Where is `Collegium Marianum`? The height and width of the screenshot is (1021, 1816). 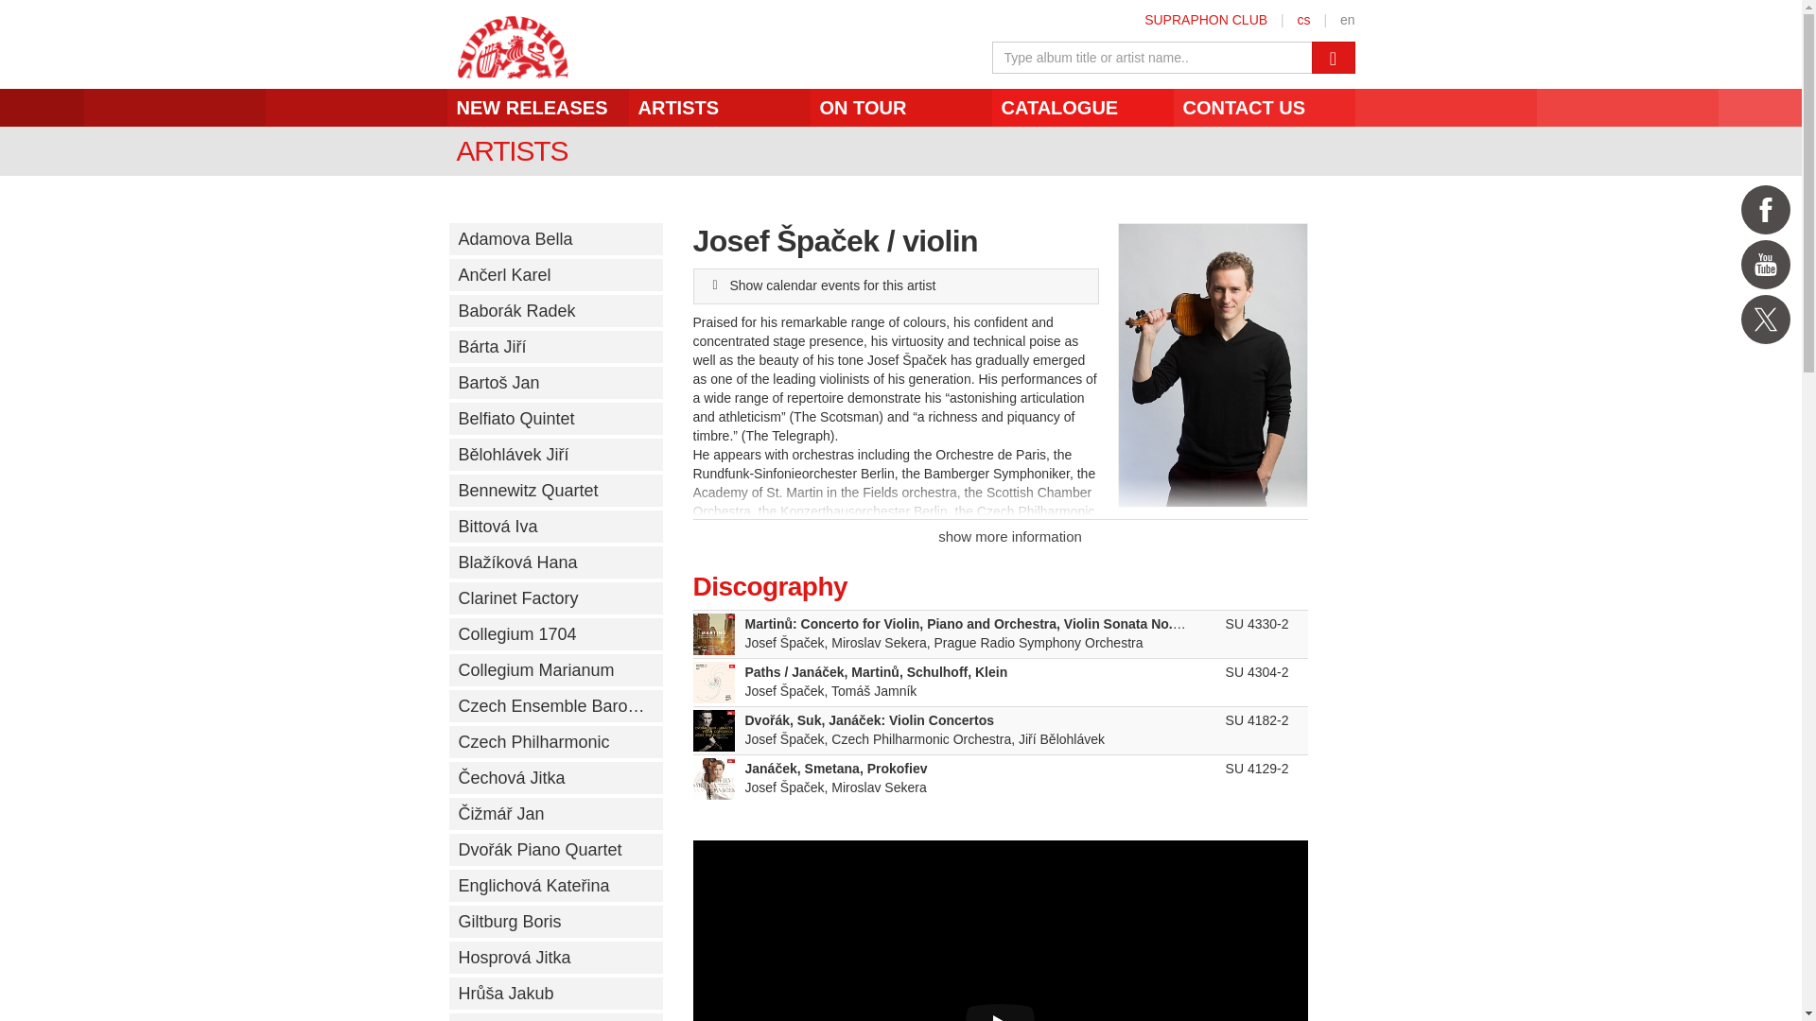 Collegium Marianum is located at coordinates (555, 669).